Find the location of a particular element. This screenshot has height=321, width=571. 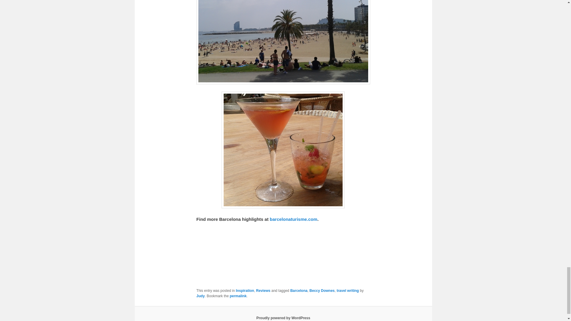

Inspiration is located at coordinates (245, 290).